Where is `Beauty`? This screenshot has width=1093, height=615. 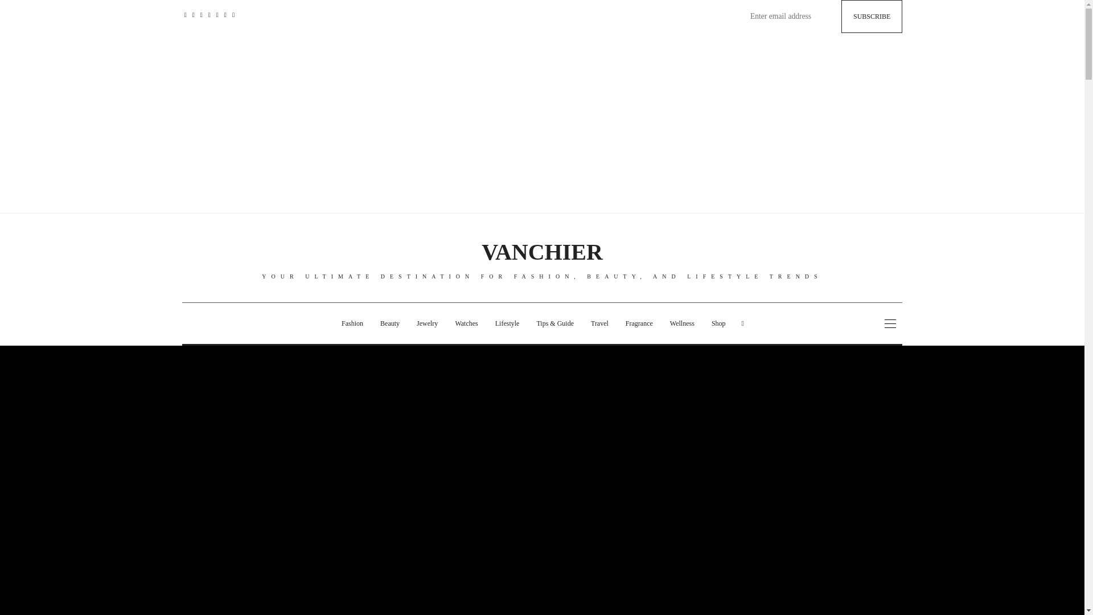 Beauty is located at coordinates (389, 323).